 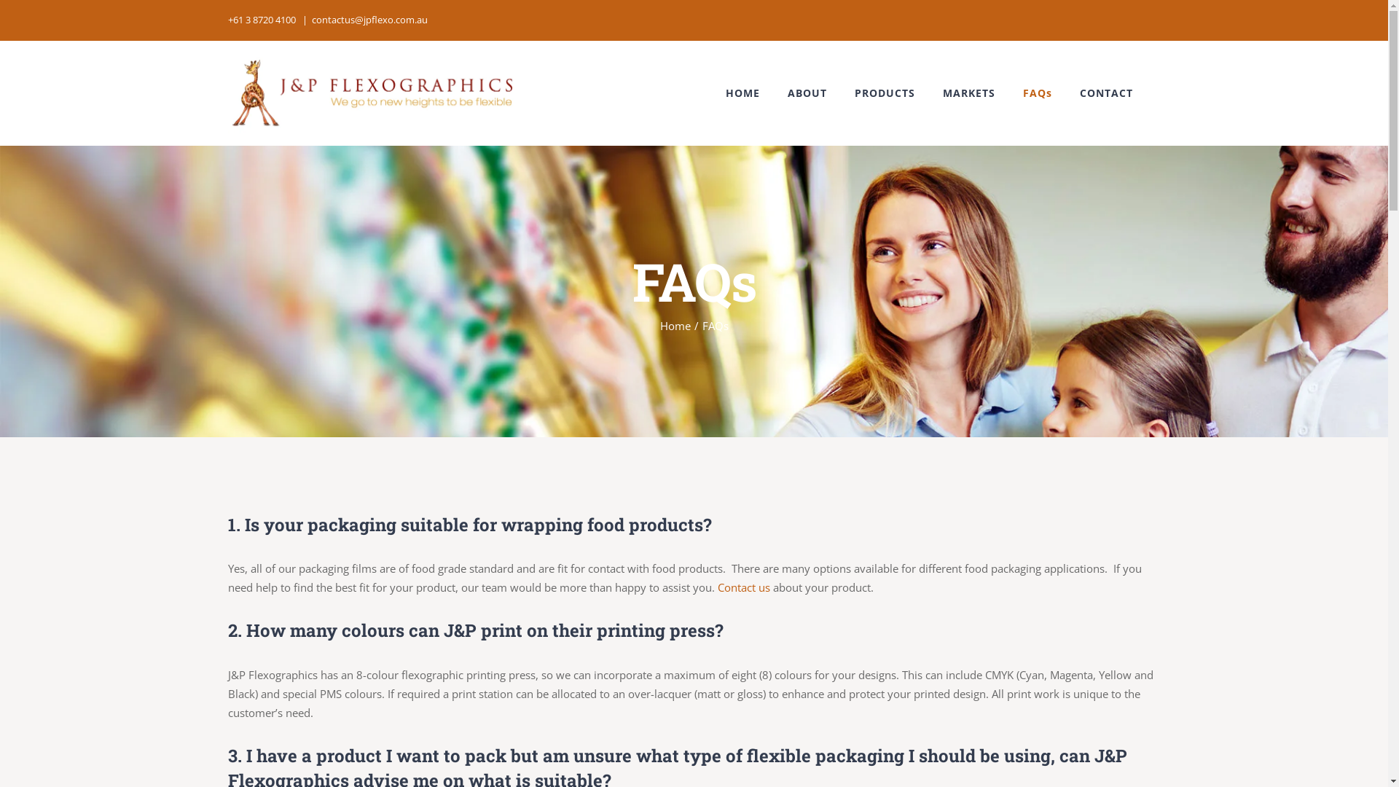 I want to click on Contact us, so click(x=743, y=587).